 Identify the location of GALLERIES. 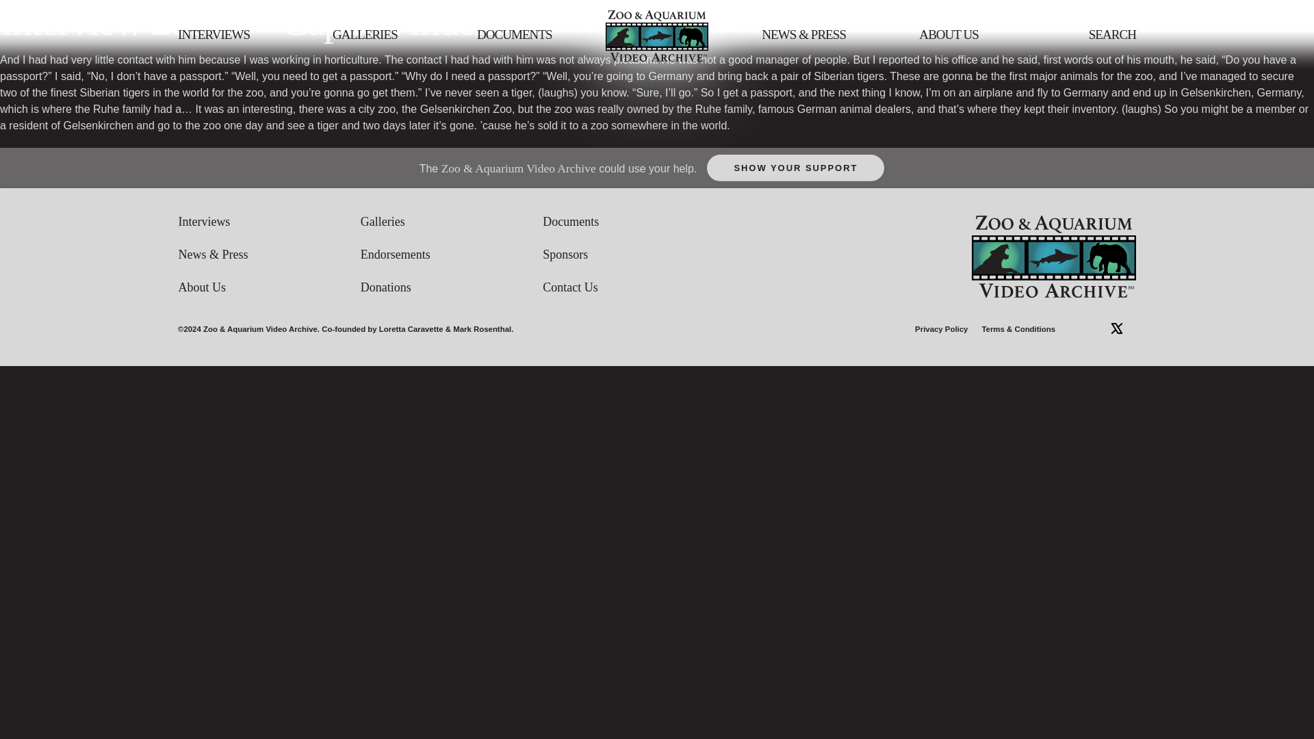
(365, 36).